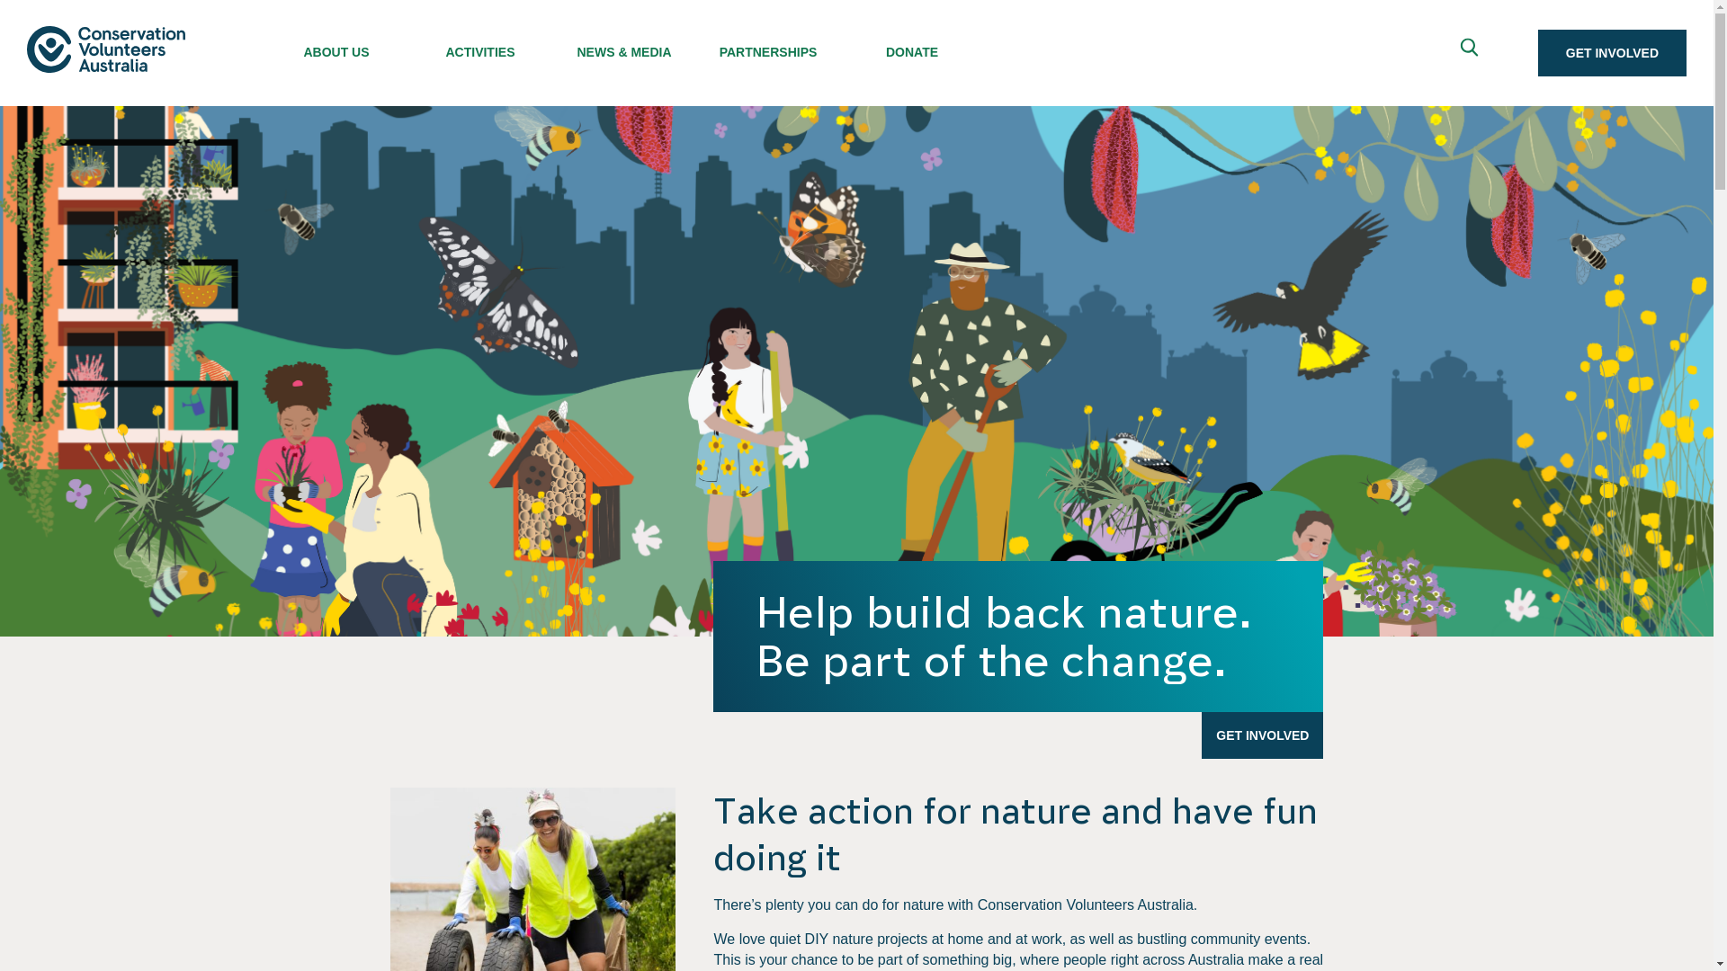  What do you see at coordinates (1263, 735) in the screenshot?
I see `GET INVOLVED` at bounding box center [1263, 735].